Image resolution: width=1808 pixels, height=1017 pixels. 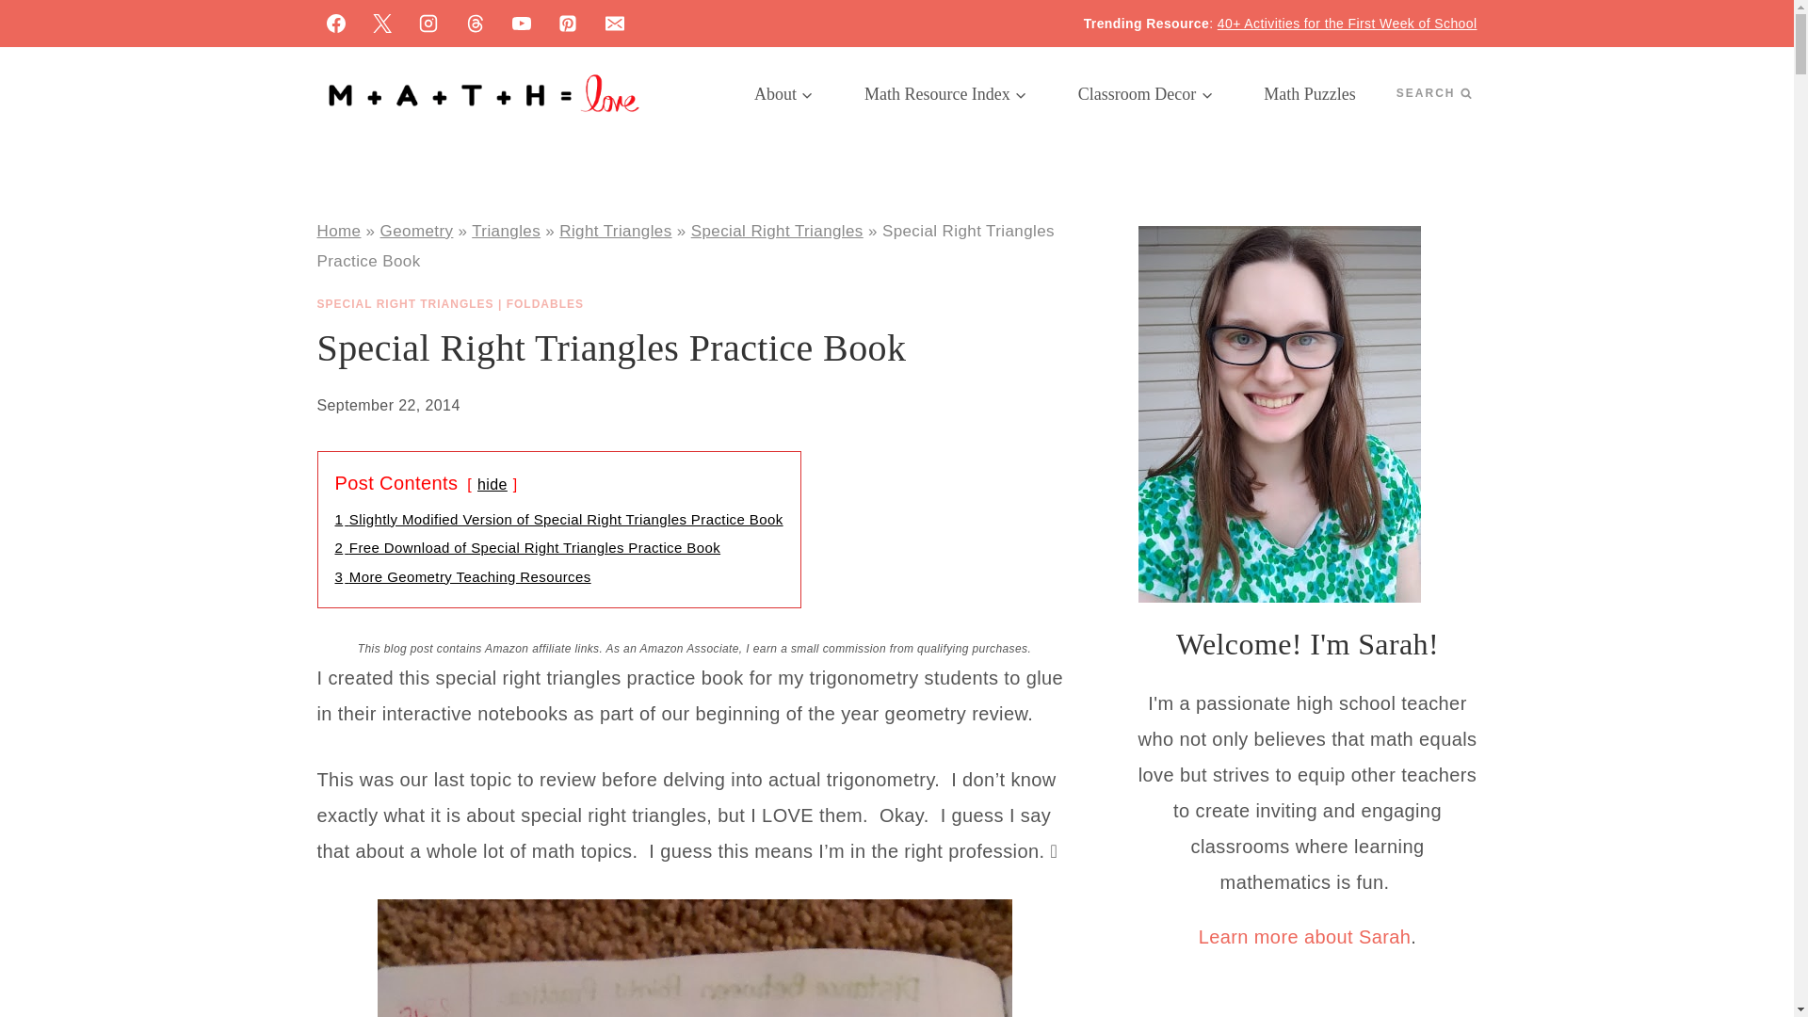 I want to click on SPECIAL RIGHT TRIANGLES, so click(x=405, y=304).